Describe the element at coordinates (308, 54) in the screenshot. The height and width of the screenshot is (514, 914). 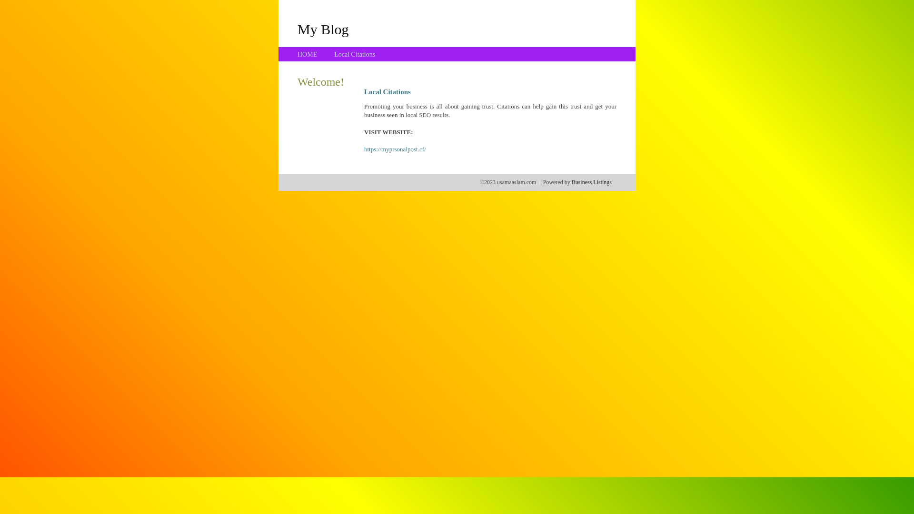
I see `HOME` at that location.